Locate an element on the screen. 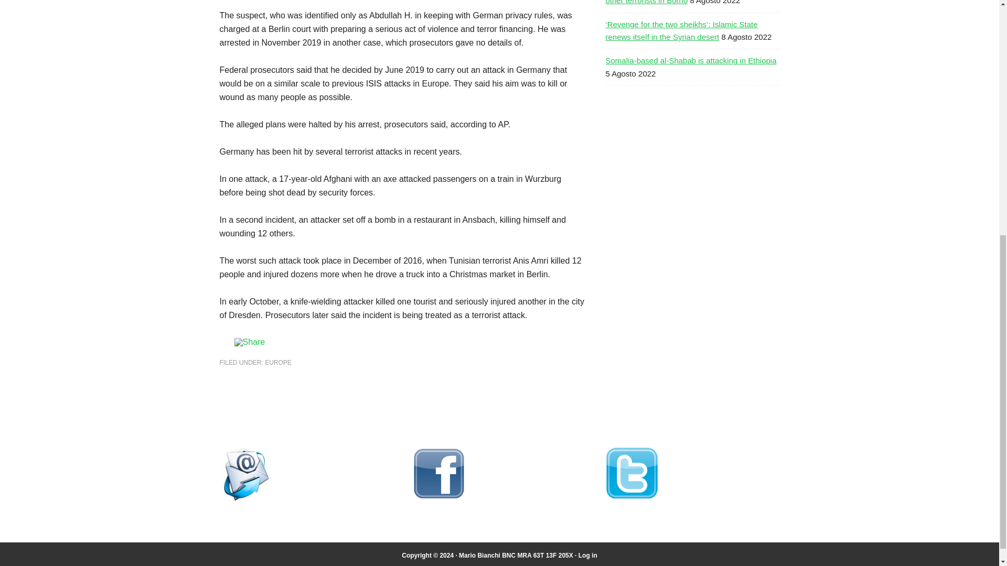 This screenshot has height=566, width=1007. Log in is located at coordinates (587, 556).